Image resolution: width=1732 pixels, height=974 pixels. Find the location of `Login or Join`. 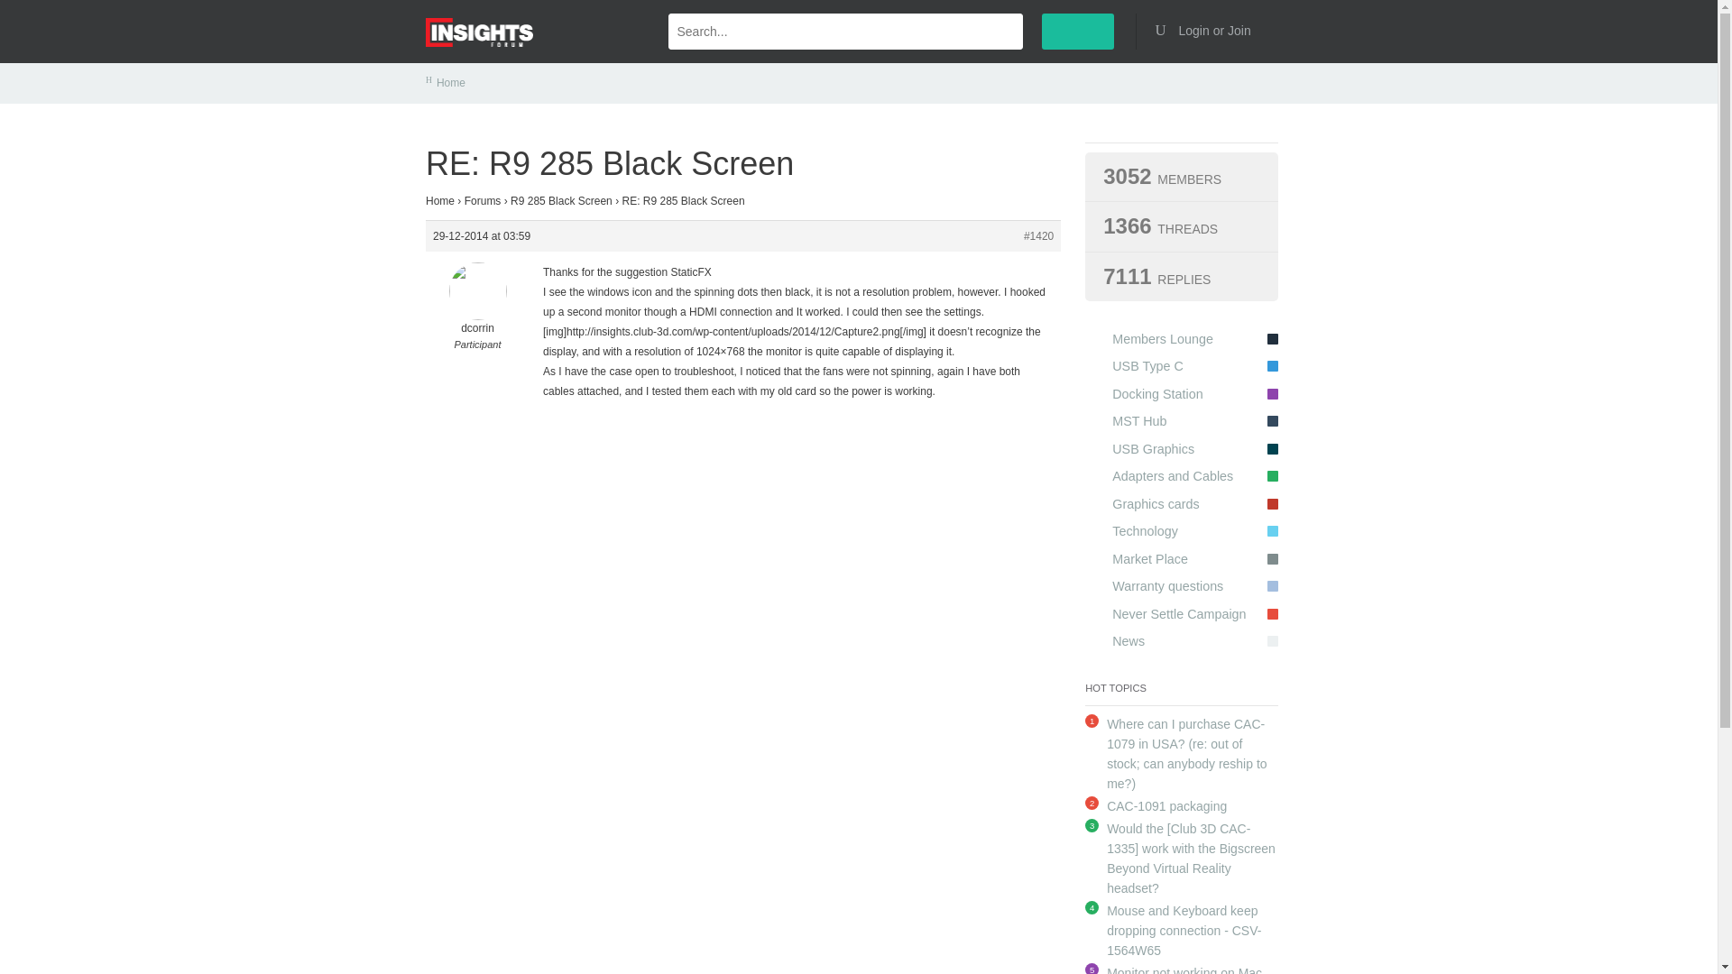

Login or Join is located at coordinates (1209, 31).